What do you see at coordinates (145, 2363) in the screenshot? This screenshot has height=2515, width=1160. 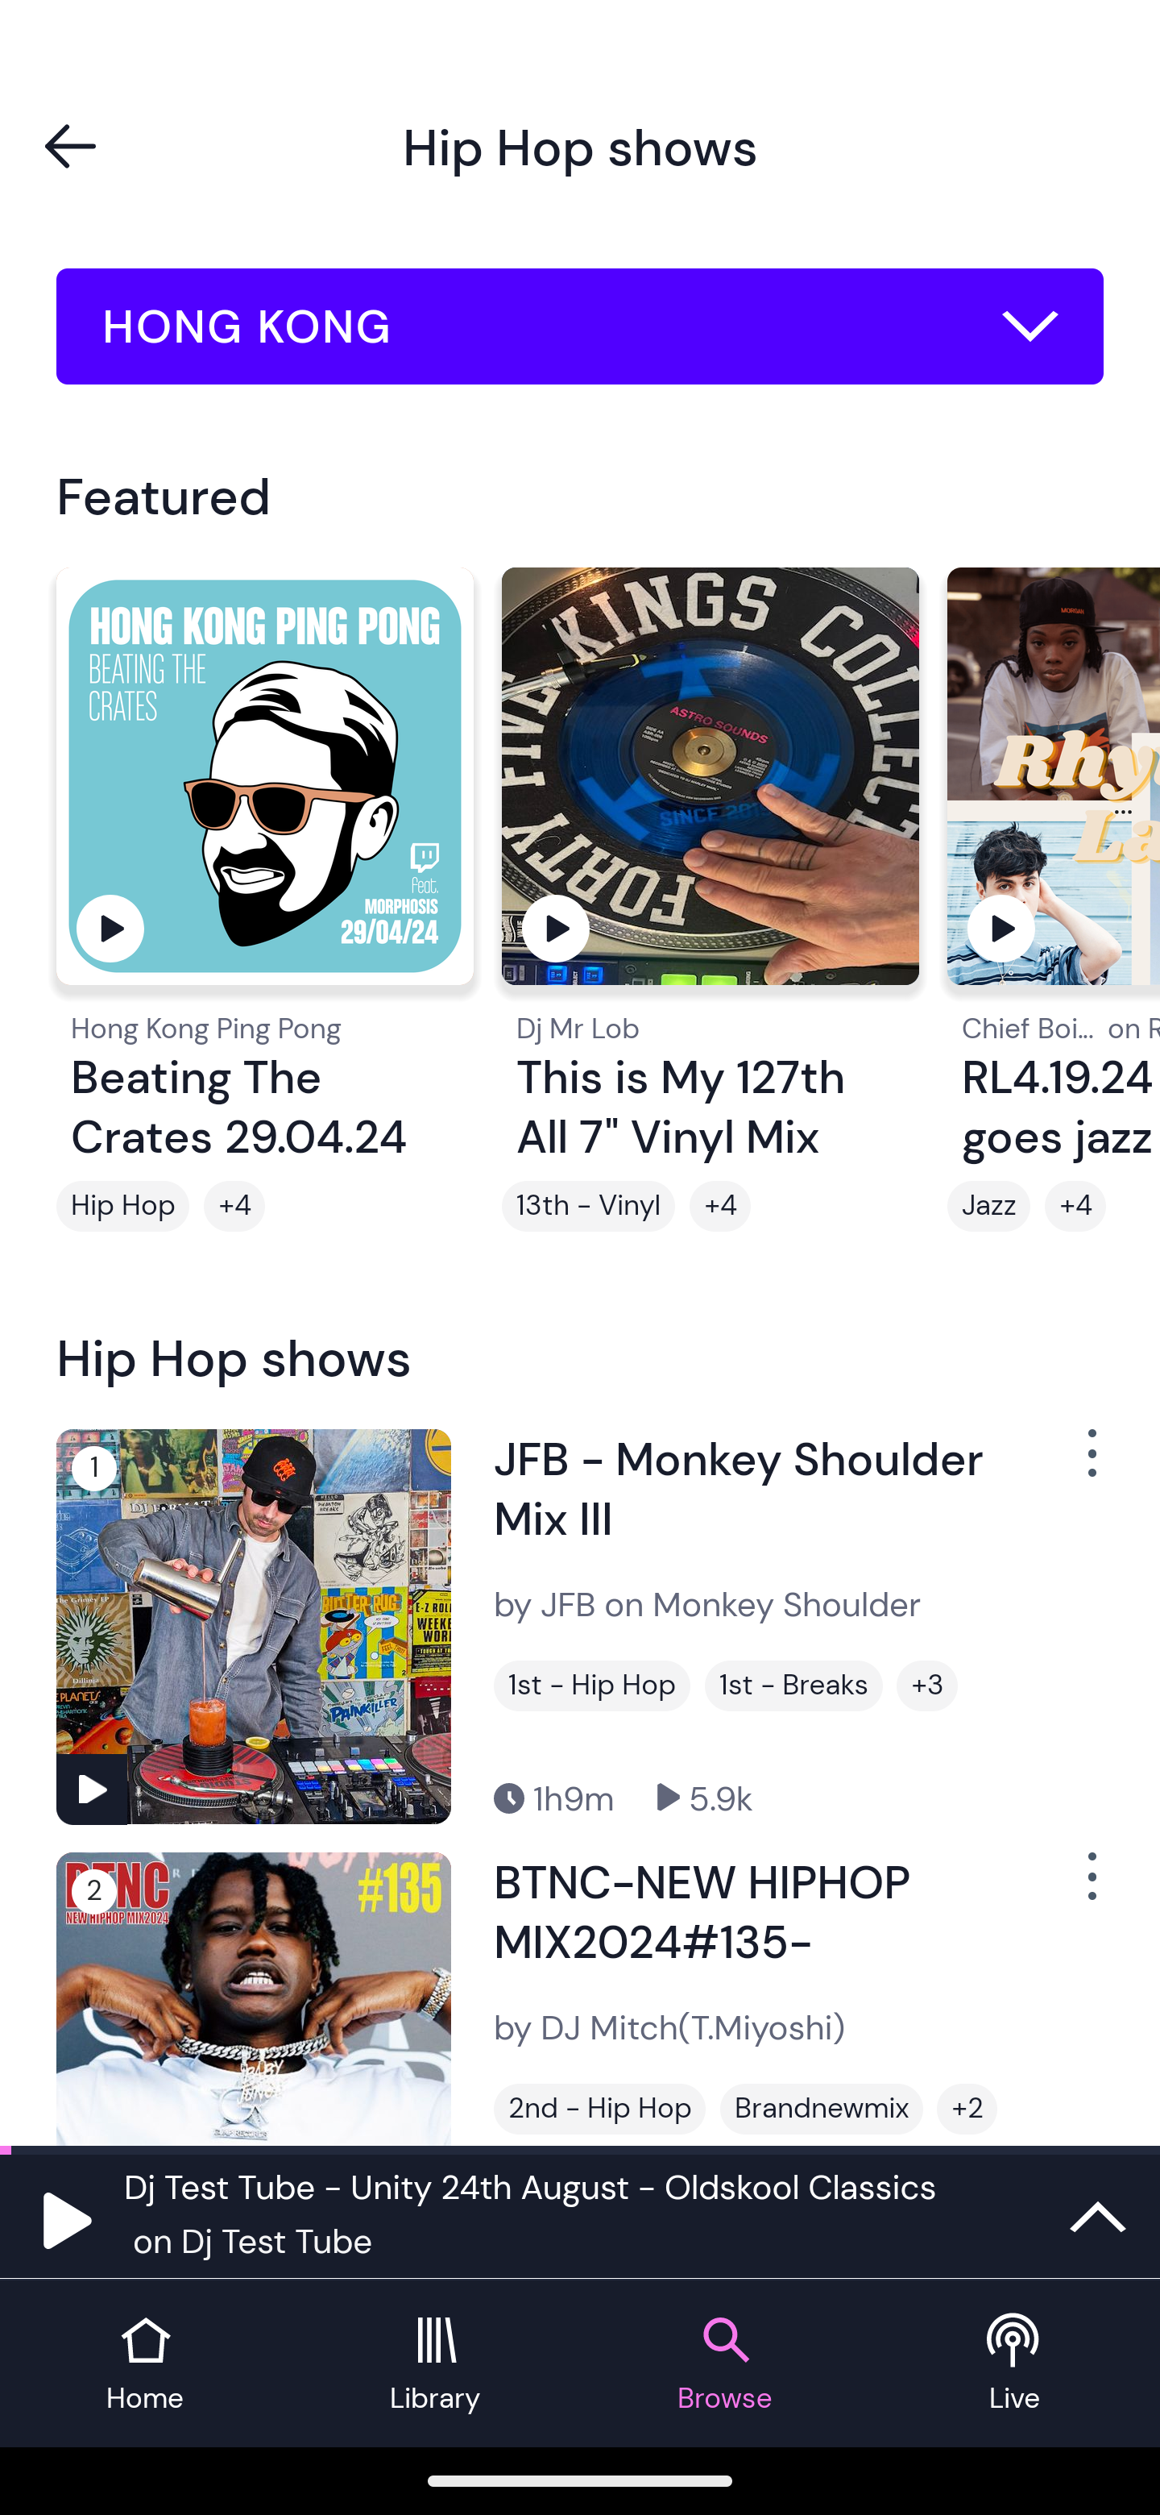 I see `Home tab Home` at bounding box center [145, 2363].